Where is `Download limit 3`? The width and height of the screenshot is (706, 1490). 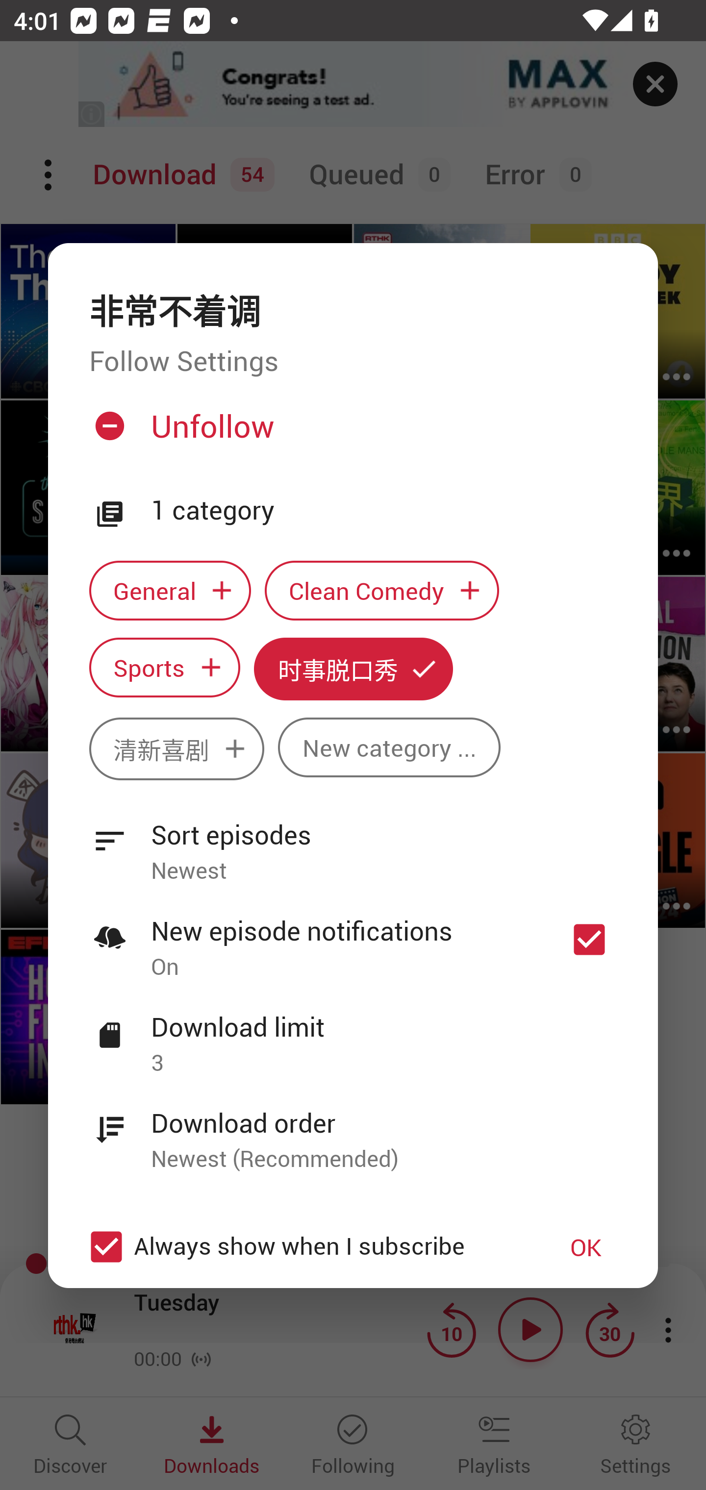
Download limit 3 is located at coordinates (353, 1034).